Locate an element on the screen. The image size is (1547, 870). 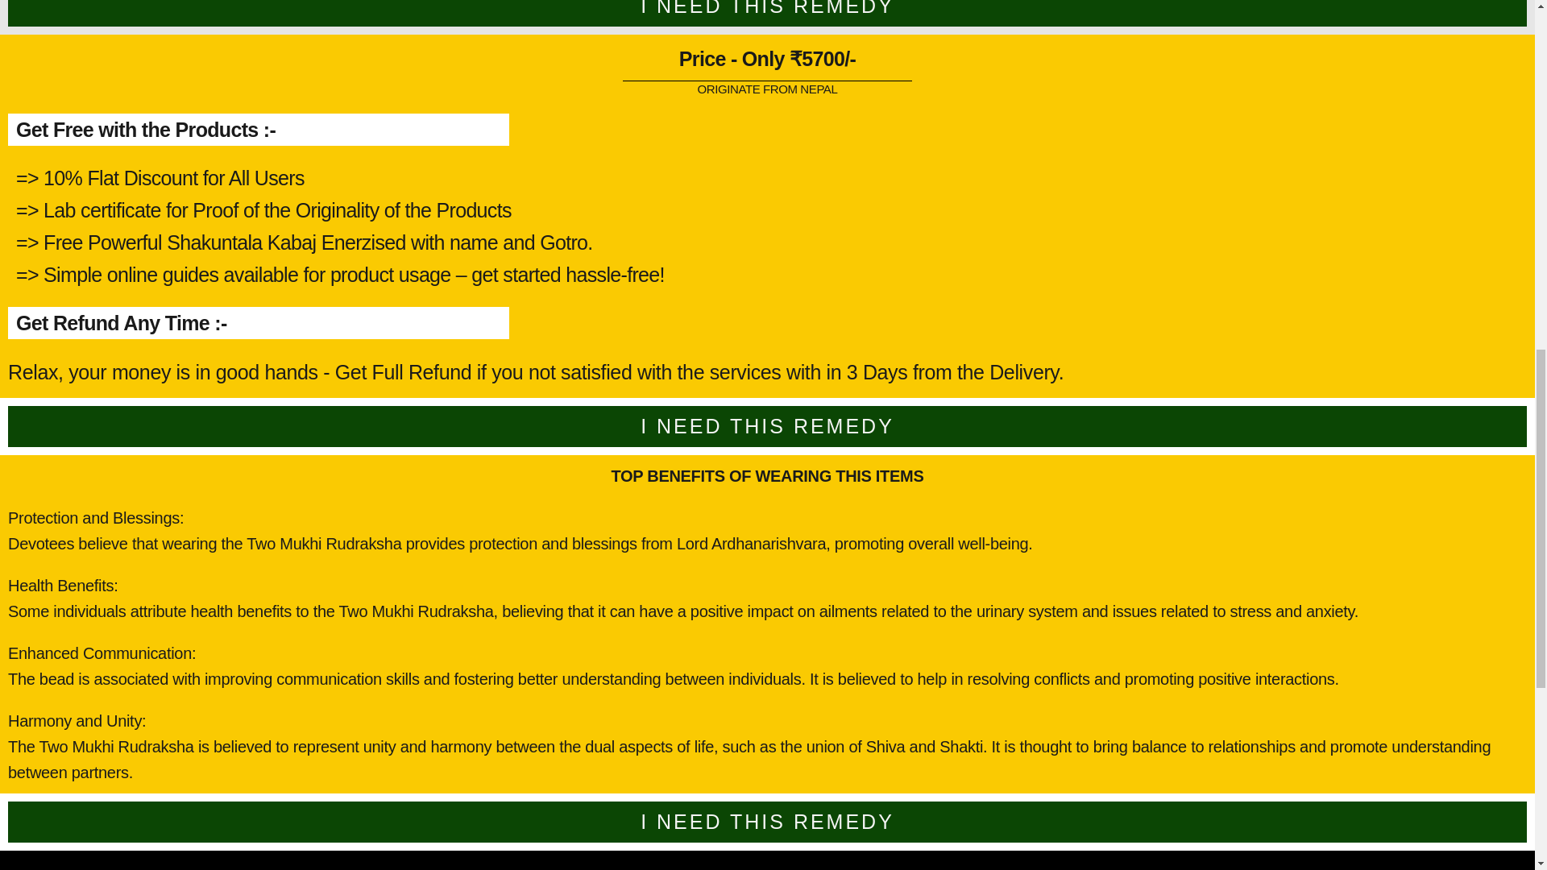
I NEED THIS REMEDY is located at coordinates (767, 8).